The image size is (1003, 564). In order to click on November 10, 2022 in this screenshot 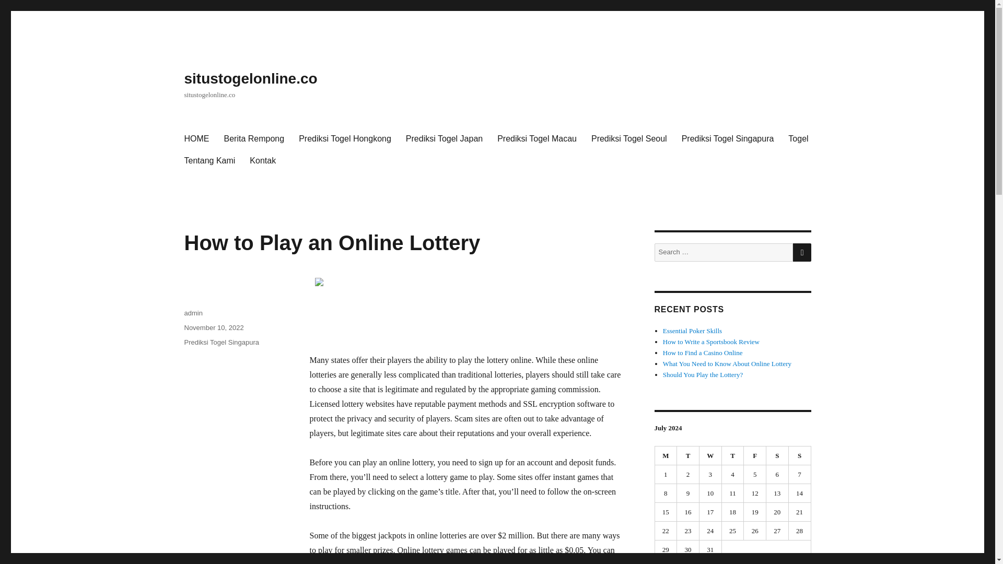, I will do `click(213, 327)`.